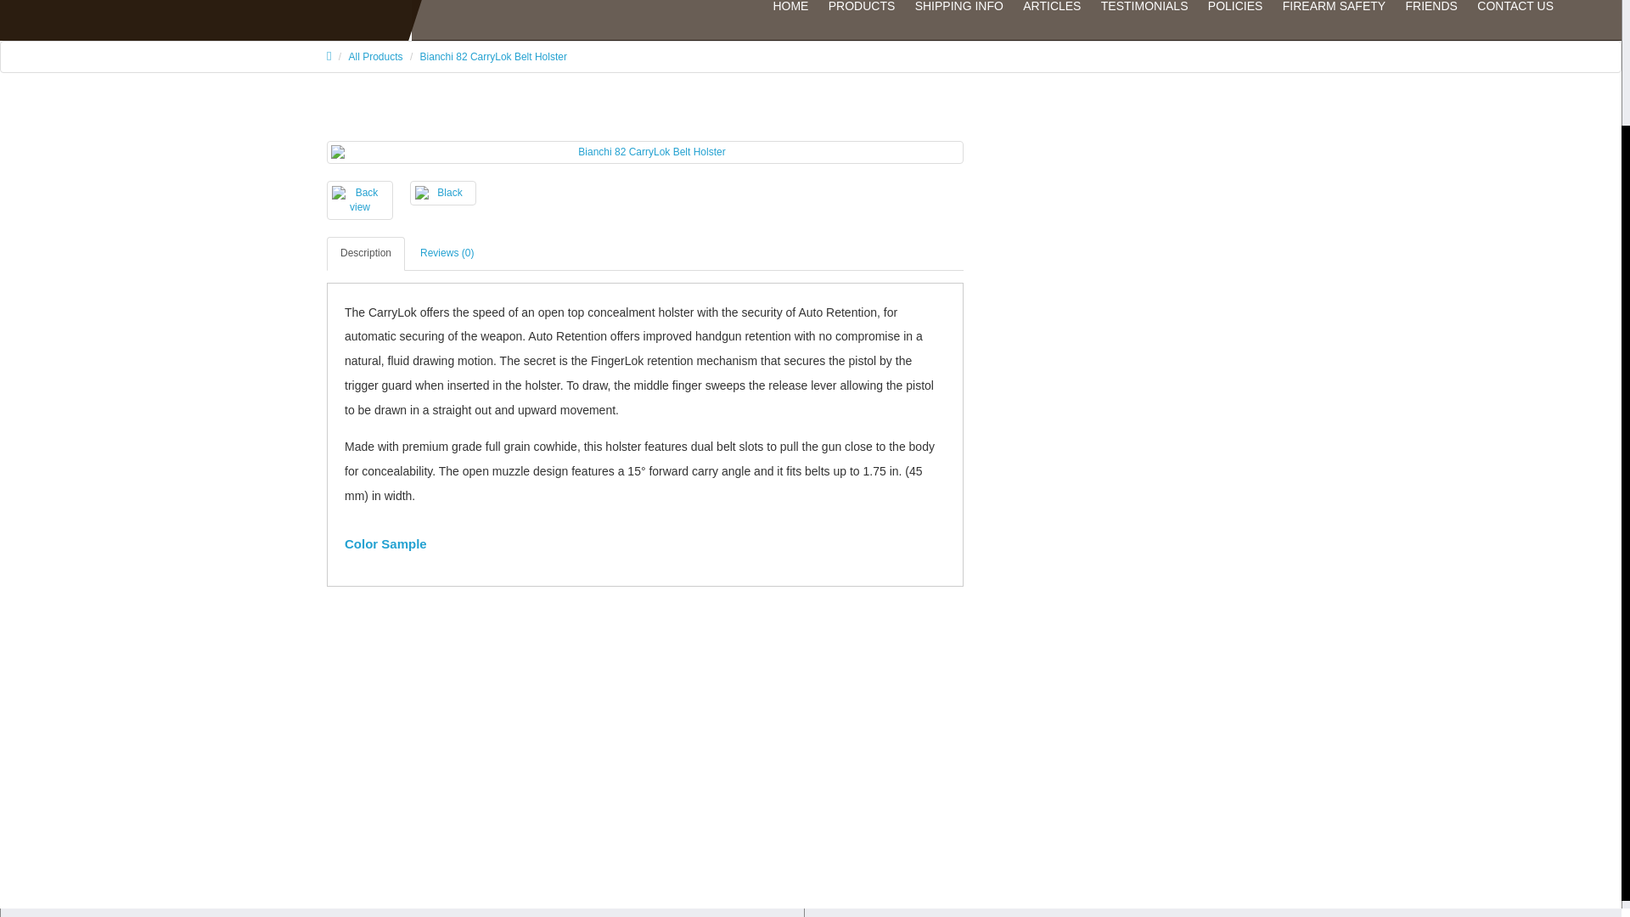 The width and height of the screenshot is (1630, 917). Describe the element at coordinates (645, 151) in the screenshot. I see `Bianchi 82 CarryLok Belt Holster` at that location.